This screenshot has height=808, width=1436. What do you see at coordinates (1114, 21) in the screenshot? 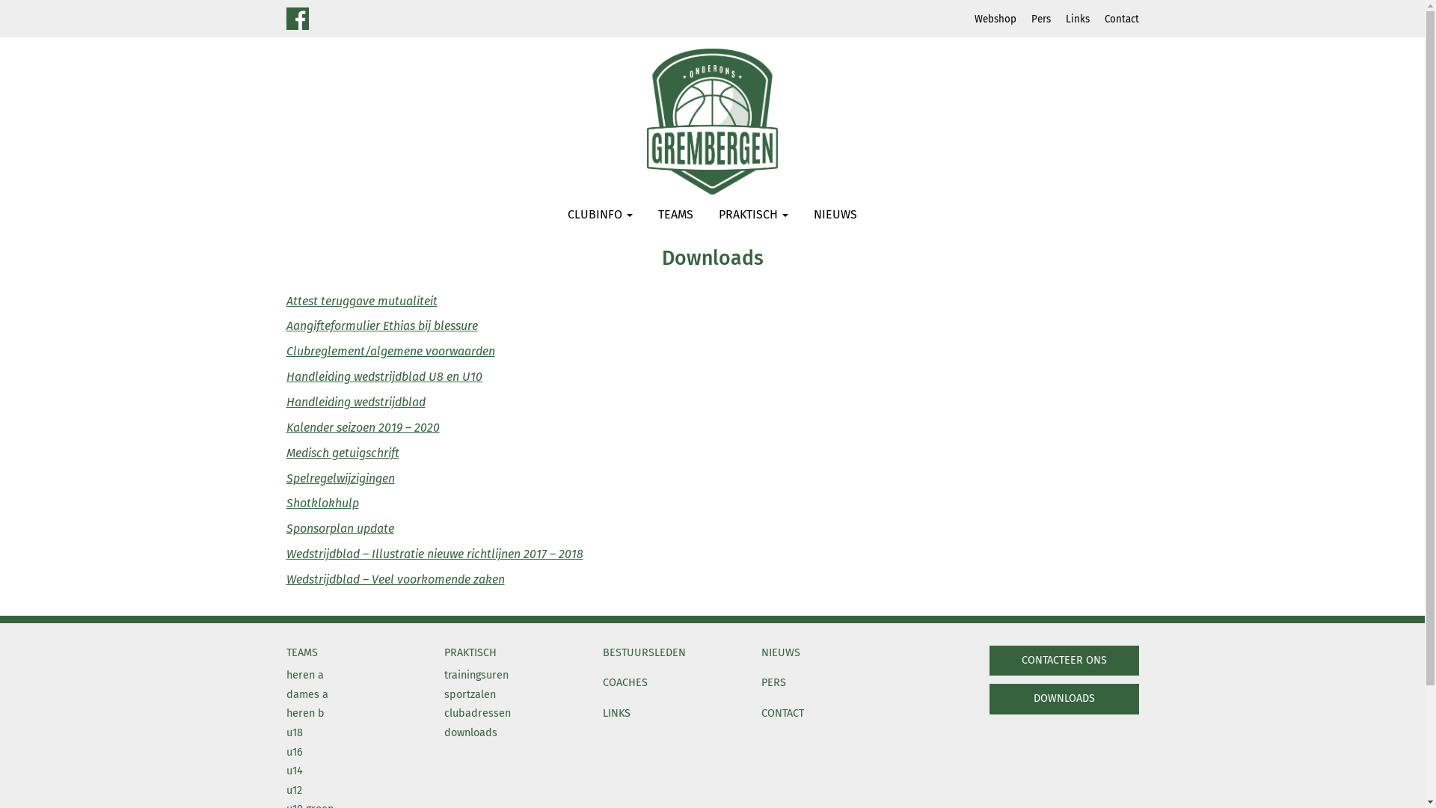
I see `Contact` at bounding box center [1114, 21].